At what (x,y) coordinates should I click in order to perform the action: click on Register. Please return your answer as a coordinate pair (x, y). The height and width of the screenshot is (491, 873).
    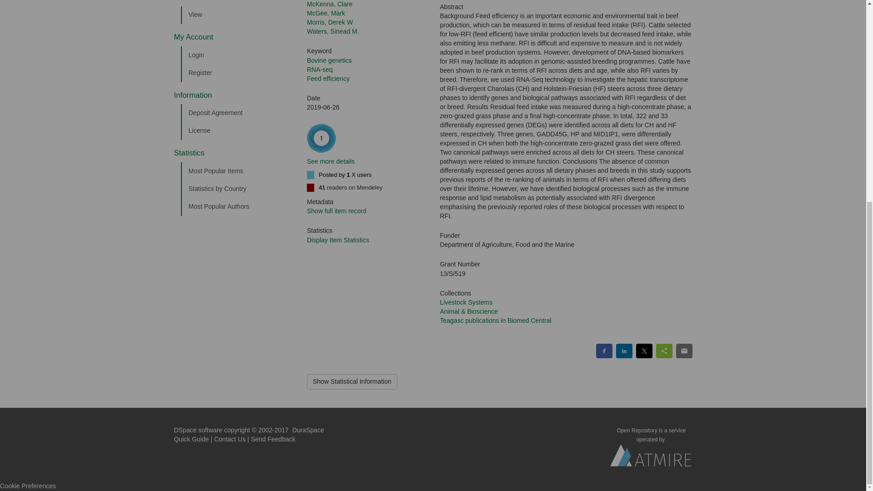
    Looking at the image, I should click on (237, 73).